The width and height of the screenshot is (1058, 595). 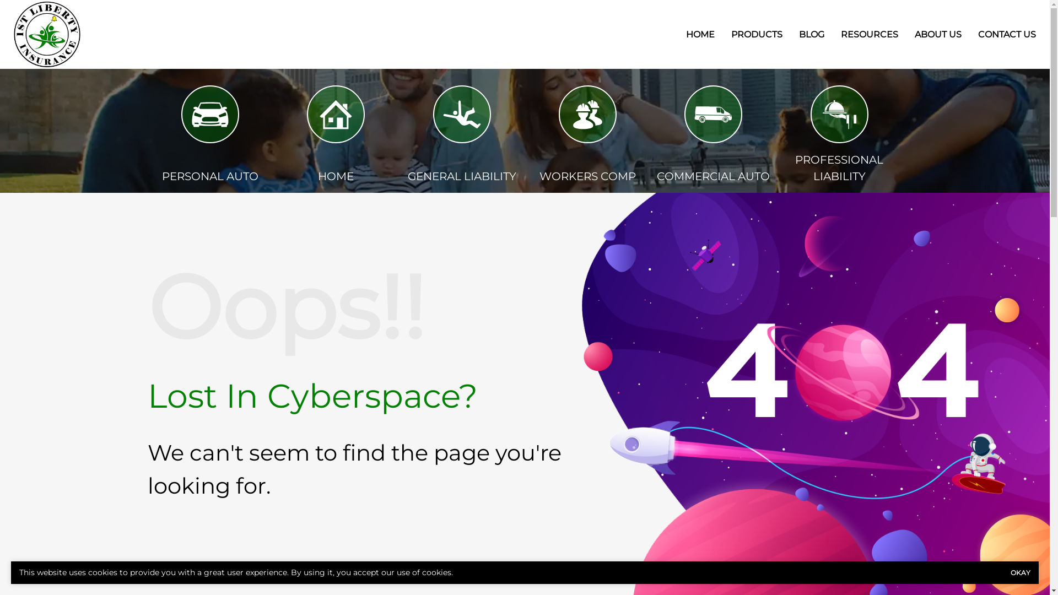 What do you see at coordinates (713, 115) in the screenshot?
I see `COMMERCIAL AUTO` at bounding box center [713, 115].